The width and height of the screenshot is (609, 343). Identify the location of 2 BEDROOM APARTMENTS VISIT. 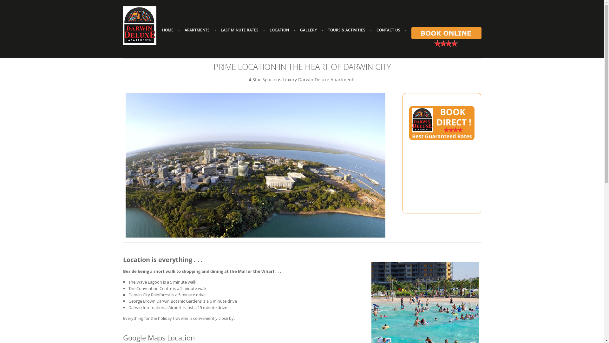
(395, 217).